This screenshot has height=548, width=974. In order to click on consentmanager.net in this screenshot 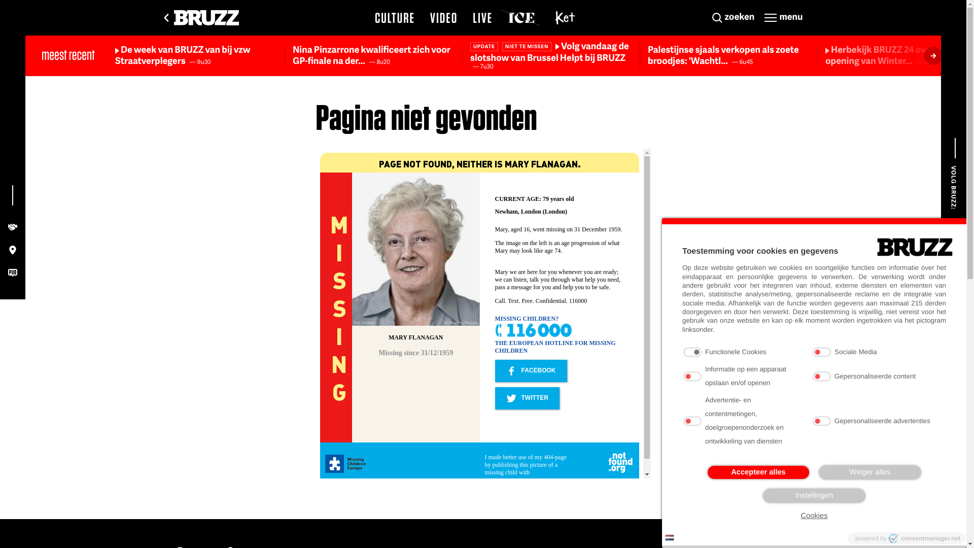, I will do `click(924, 538)`.